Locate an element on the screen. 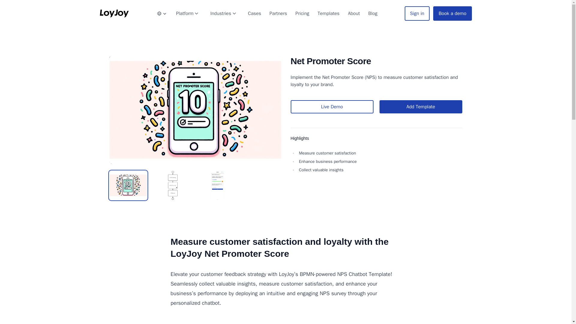 Image resolution: width=576 pixels, height=324 pixels. Blog is located at coordinates (373, 13).